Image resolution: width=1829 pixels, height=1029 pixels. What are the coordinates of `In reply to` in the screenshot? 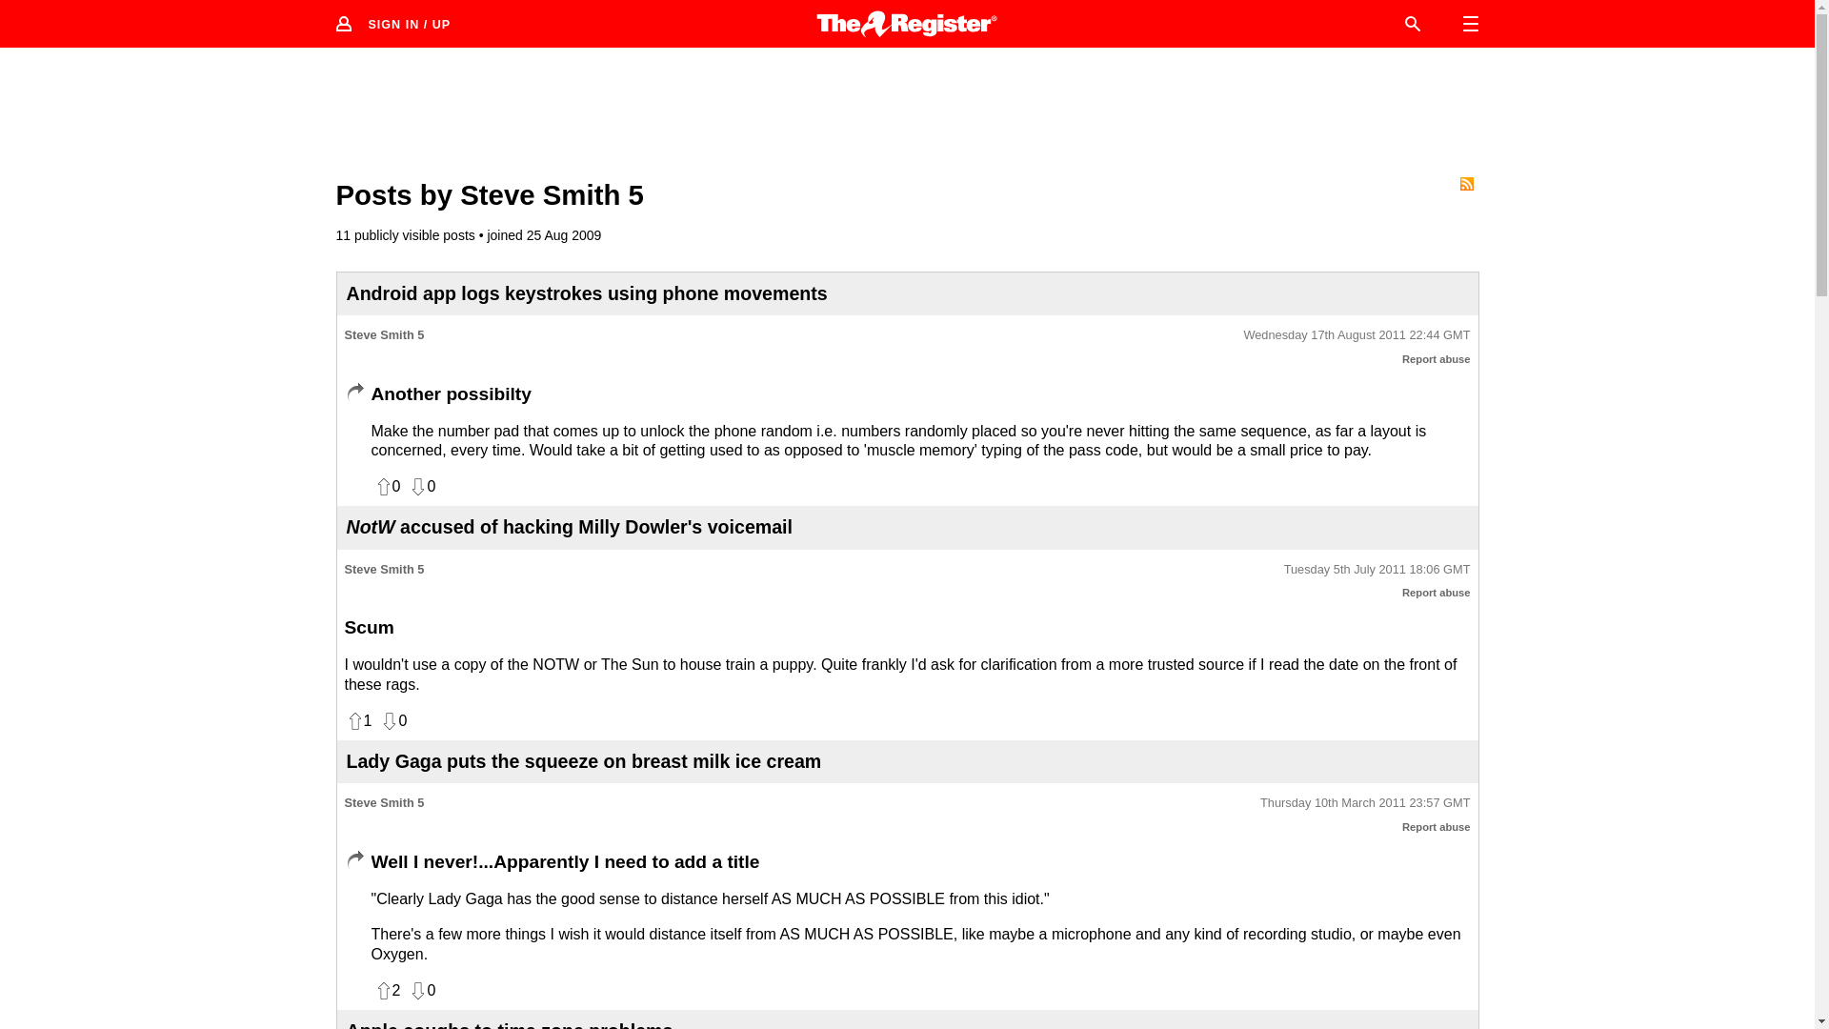 It's located at (354, 859).